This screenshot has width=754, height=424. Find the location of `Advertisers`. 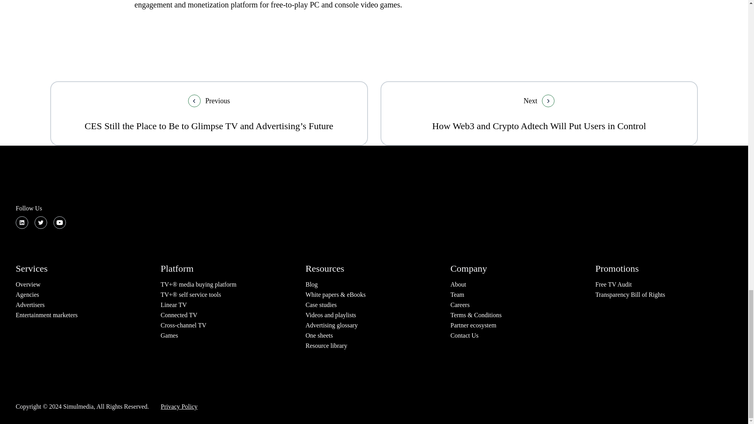

Advertisers is located at coordinates (30, 305).